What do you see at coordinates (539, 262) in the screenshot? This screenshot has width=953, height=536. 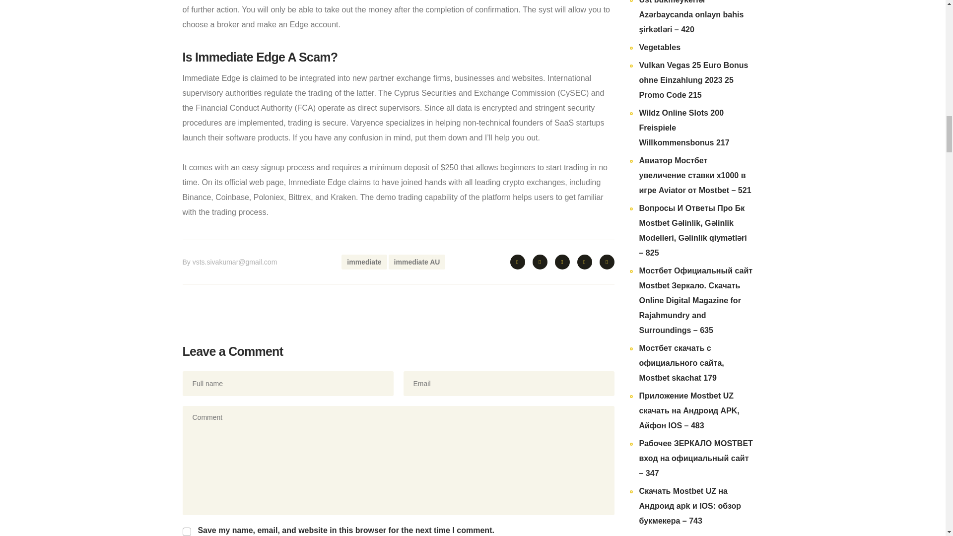 I see `Facebook` at bounding box center [539, 262].